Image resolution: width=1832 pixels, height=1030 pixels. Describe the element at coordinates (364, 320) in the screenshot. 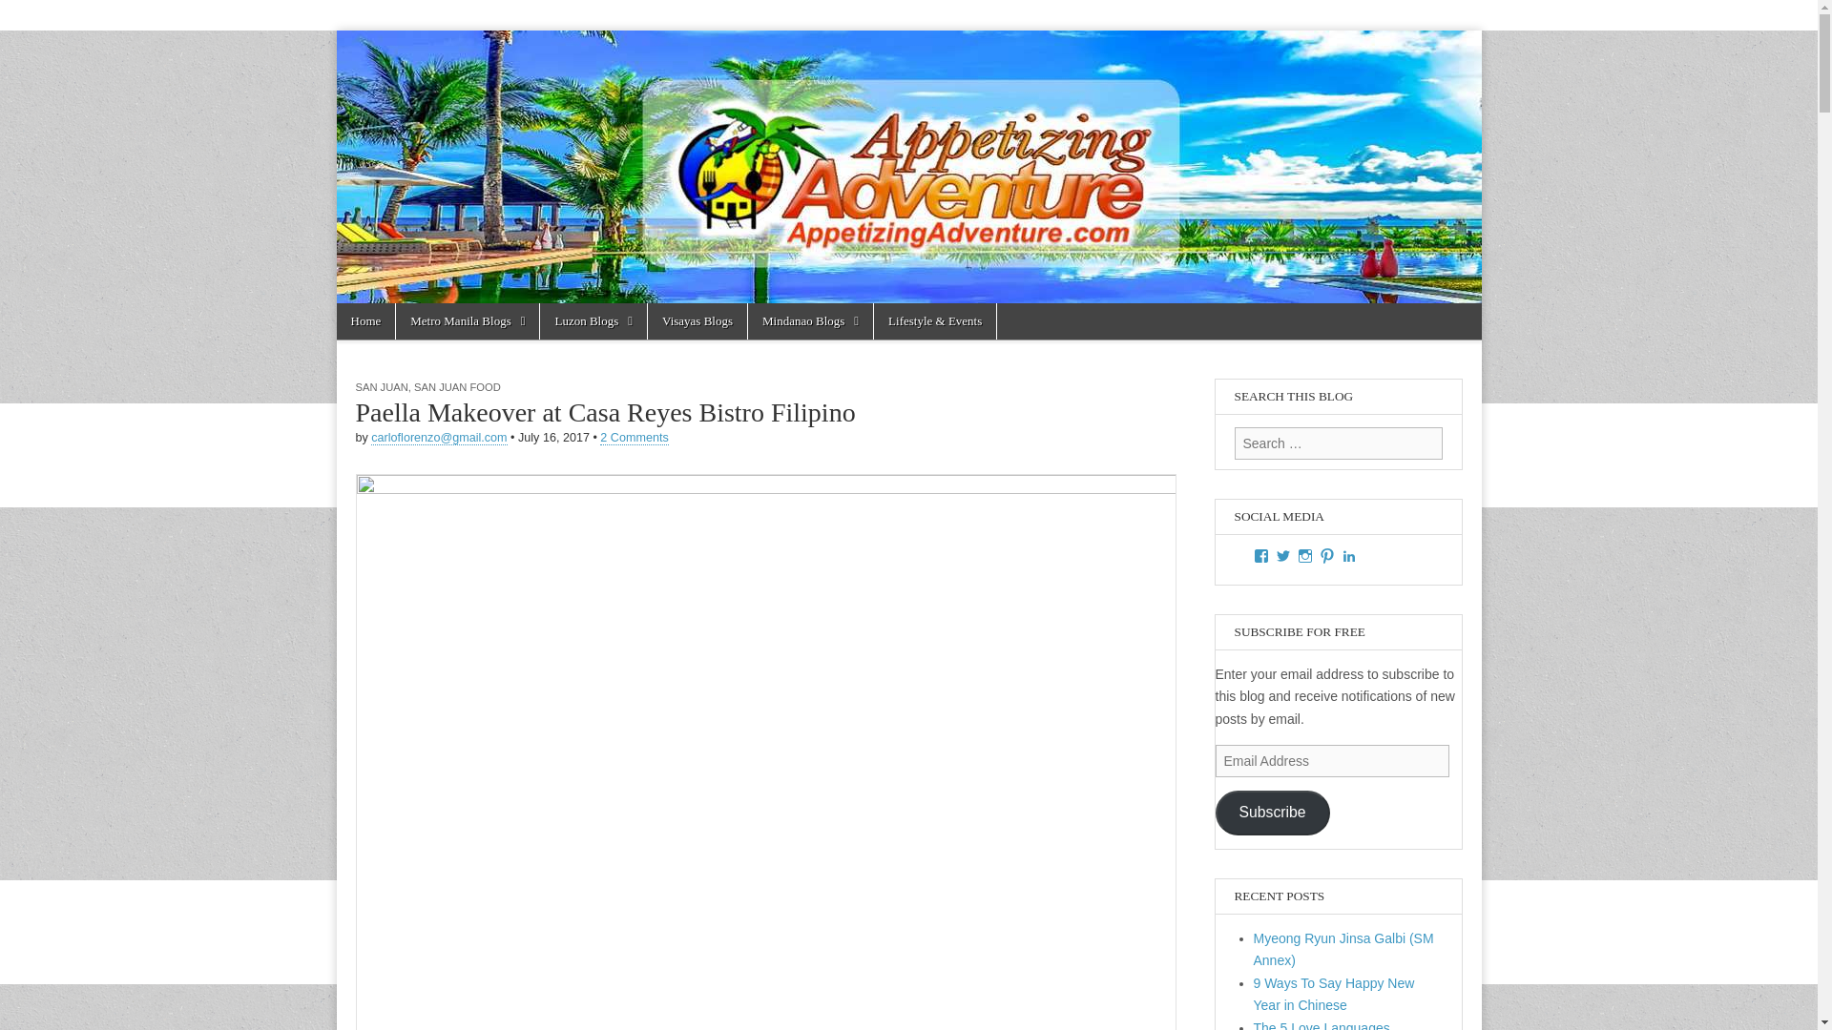

I see `Home` at that location.